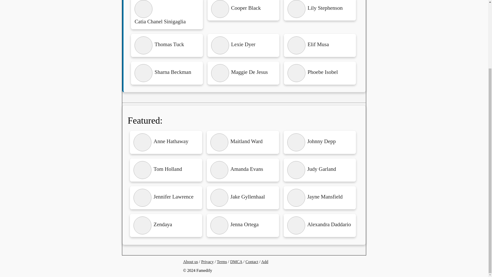 The image size is (492, 277). I want to click on Jennifer Lawrence, so click(166, 197).